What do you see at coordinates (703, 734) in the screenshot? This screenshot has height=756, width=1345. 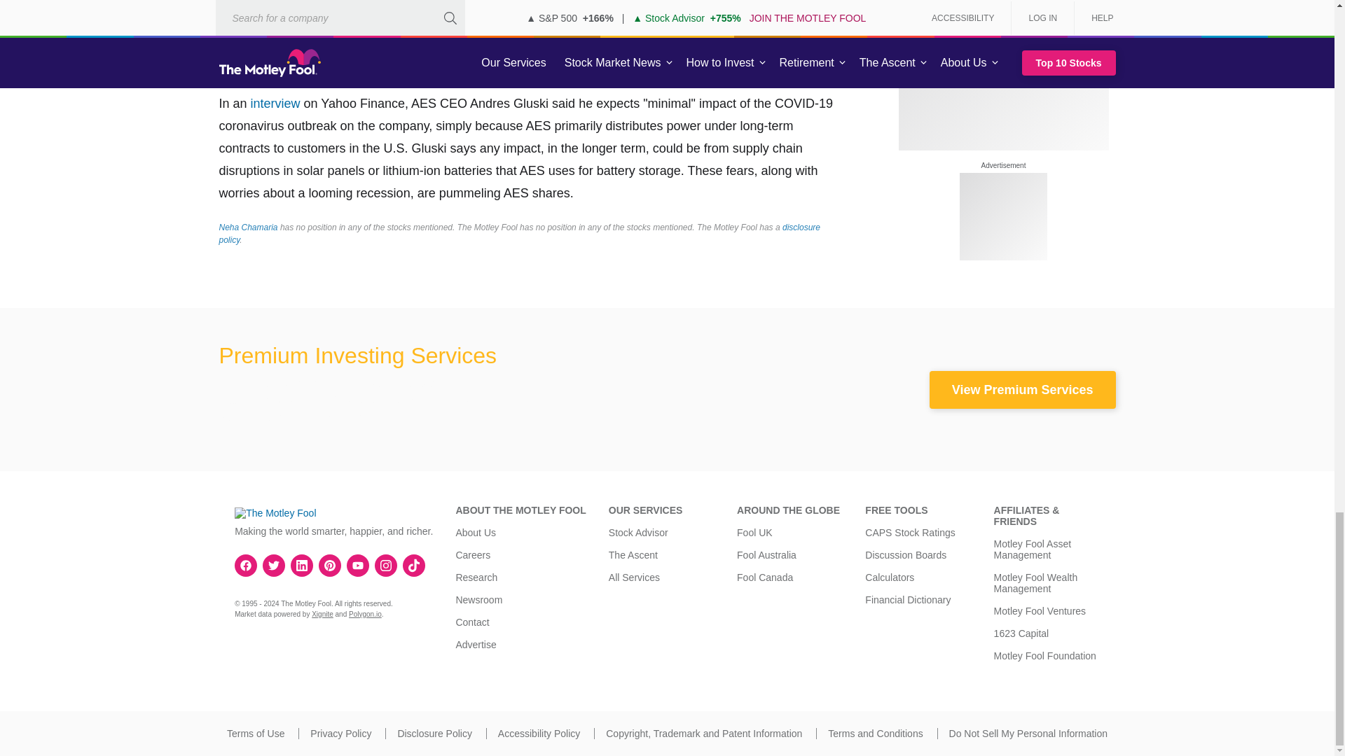 I see `Copyright, Trademark and Patent Information` at bounding box center [703, 734].